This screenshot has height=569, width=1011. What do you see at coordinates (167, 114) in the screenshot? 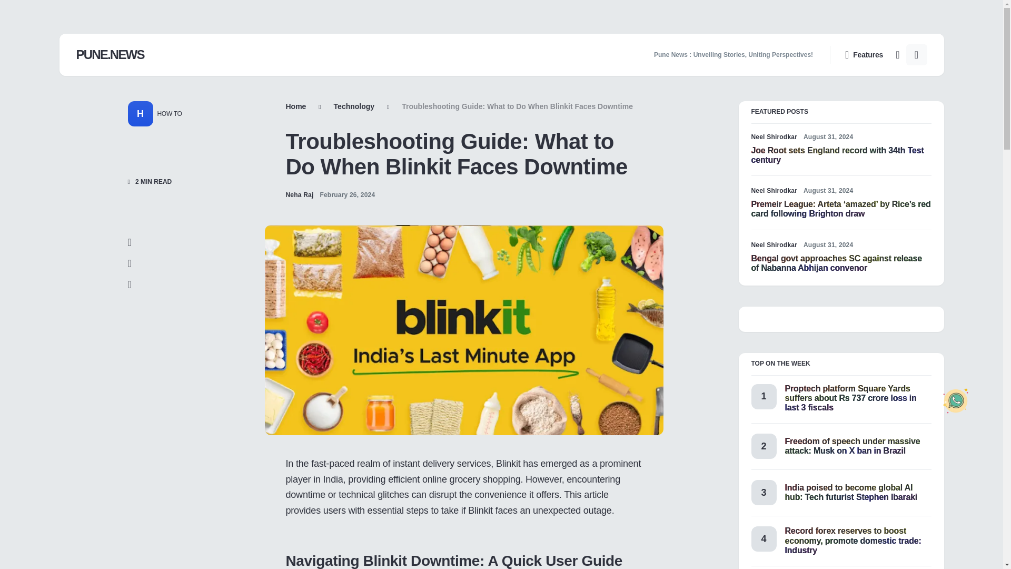
I see `HOW TO` at bounding box center [167, 114].